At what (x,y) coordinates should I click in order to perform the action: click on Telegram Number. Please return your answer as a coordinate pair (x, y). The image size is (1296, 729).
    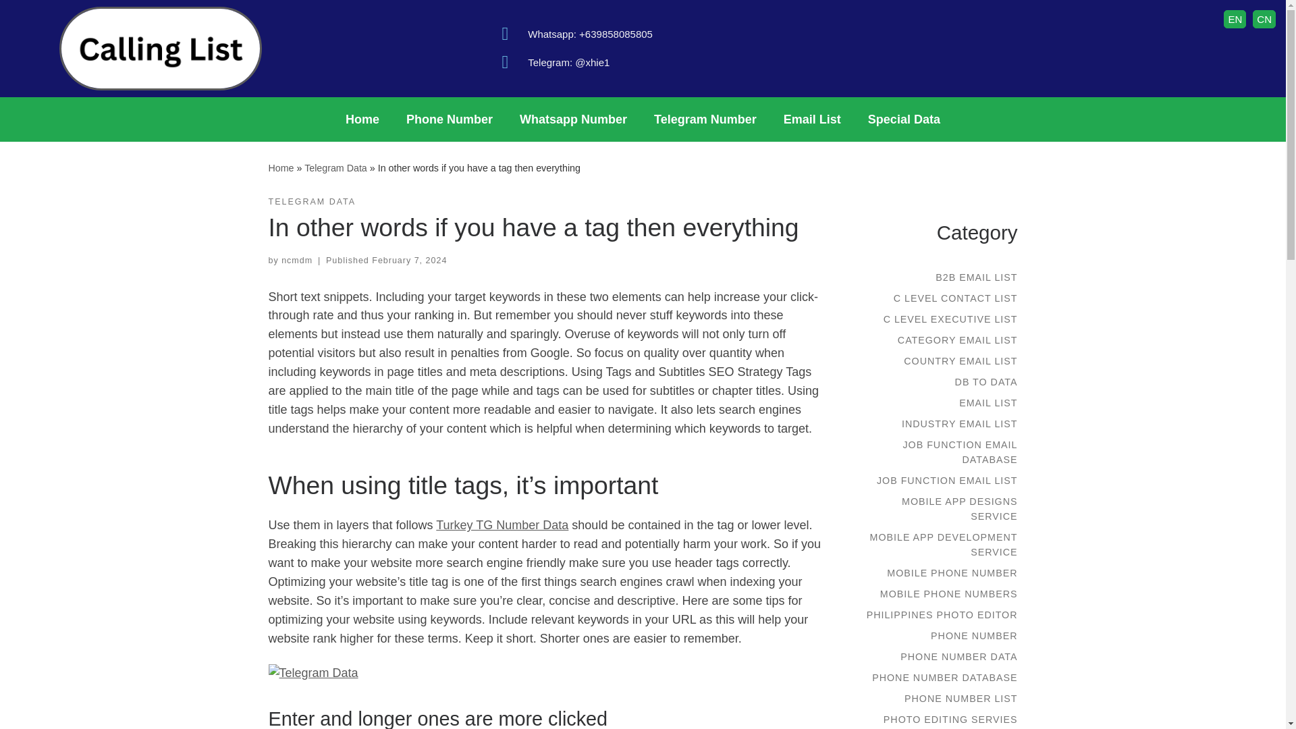
    Looking at the image, I should click on (705, 119).